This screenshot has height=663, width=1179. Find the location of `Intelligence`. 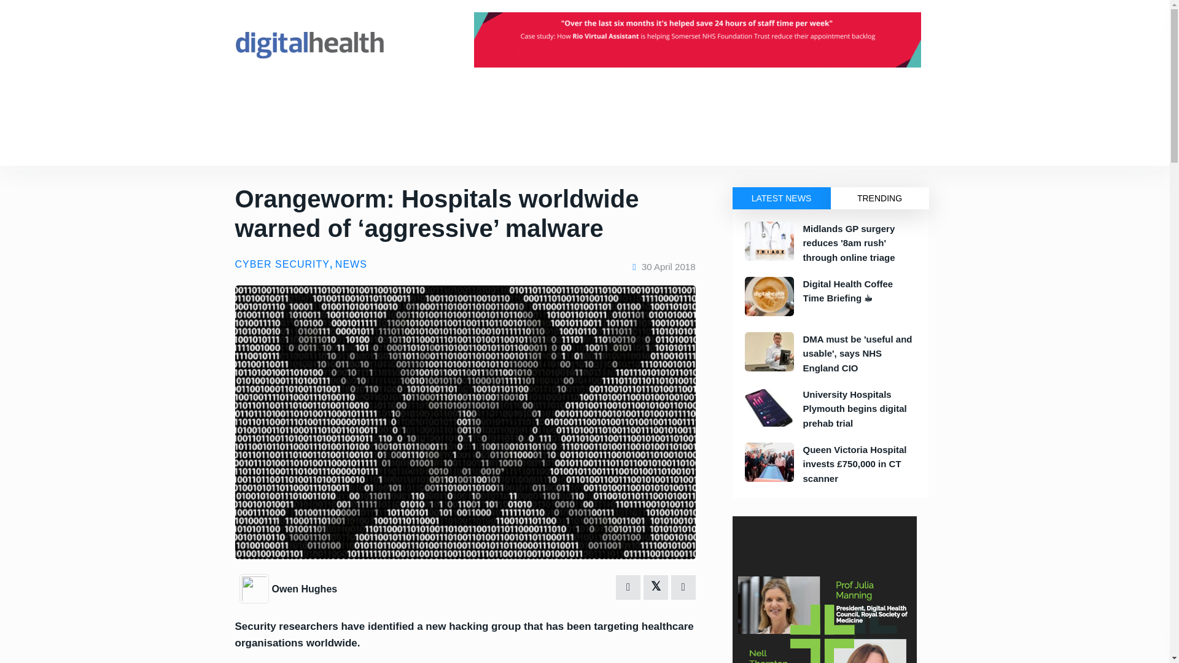

Intelligence is located at coordinates (362, 101).